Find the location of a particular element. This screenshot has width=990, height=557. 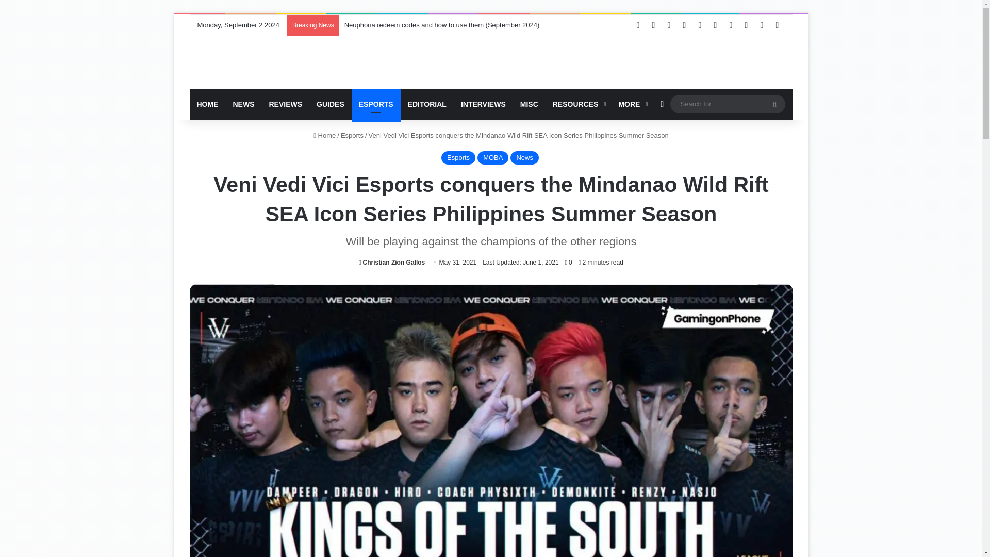

MISC is located at coordinates (529, 104).